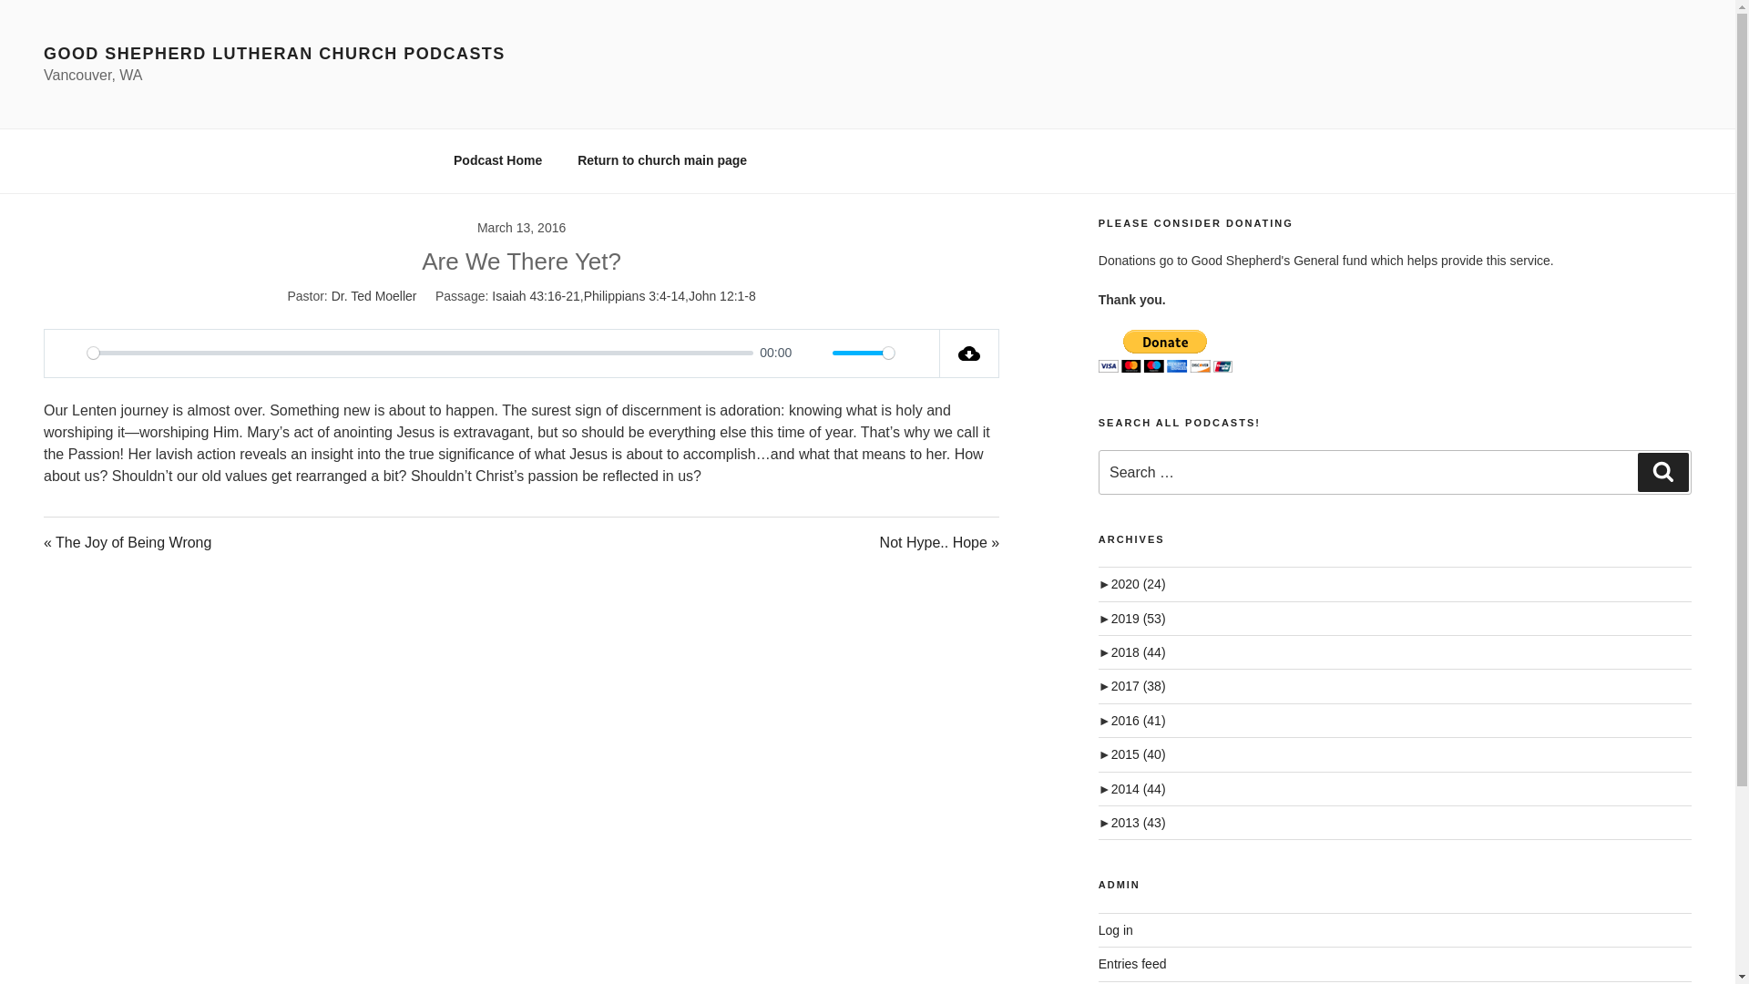  I want to click on click to expand, so click(1131, 583).